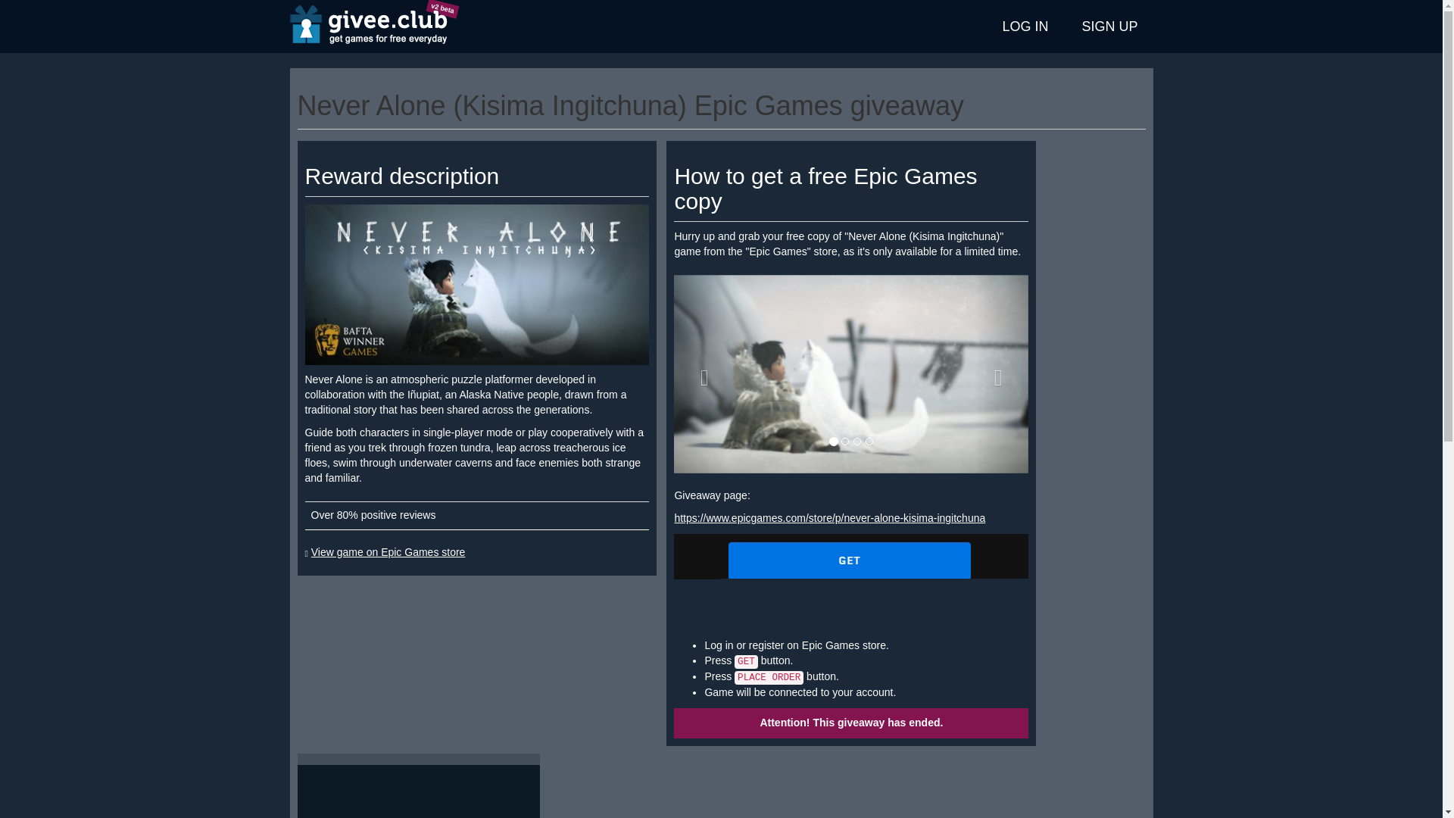  What do you see at coordinates (388, 551) in the screenshot?
I see `View game on Epic Games store` at bounding box center [388, 551].